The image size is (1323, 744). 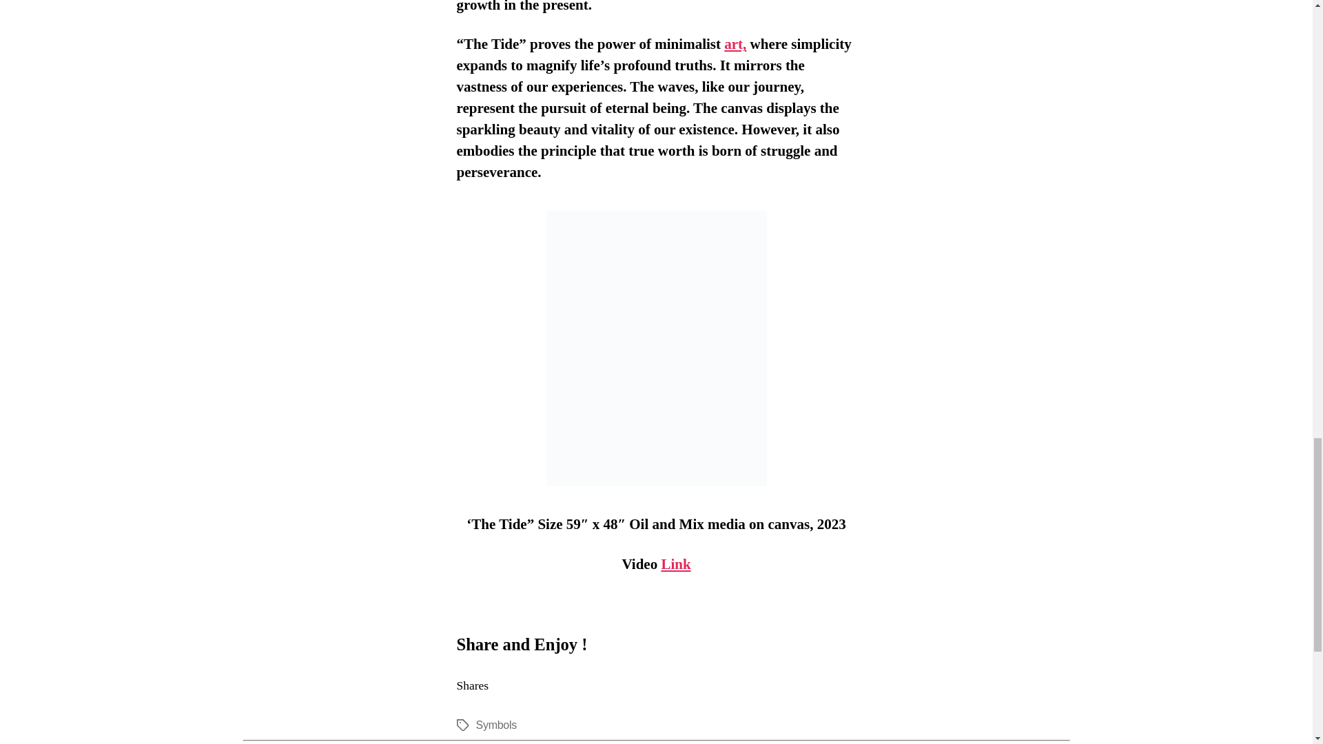 I want to click on Symbols, so click(x=495, y=725).